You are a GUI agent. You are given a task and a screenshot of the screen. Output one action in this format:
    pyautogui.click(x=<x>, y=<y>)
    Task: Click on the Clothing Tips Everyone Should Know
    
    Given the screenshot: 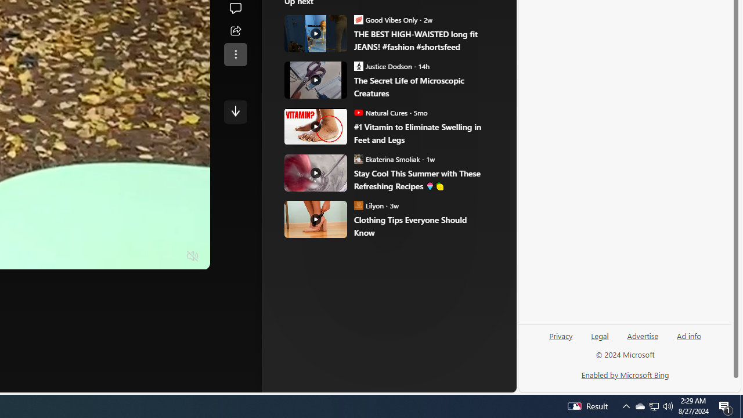 What is the action you would take?
    pyautogui.click(x=421, y=226)
    